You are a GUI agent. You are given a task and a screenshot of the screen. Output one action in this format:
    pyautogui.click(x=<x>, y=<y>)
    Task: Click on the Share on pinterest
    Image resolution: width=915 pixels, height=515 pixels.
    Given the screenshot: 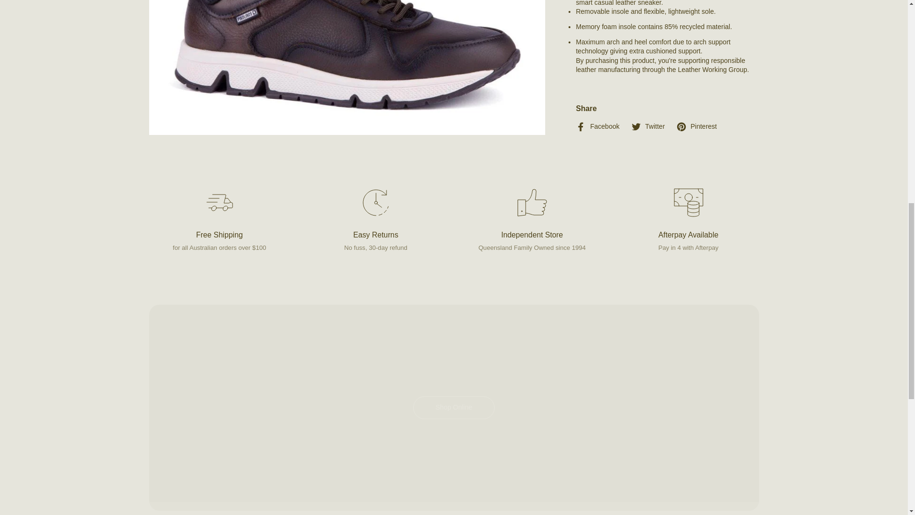 What is the action you would take?
    pyautogui.click(x=696, y=126)
    